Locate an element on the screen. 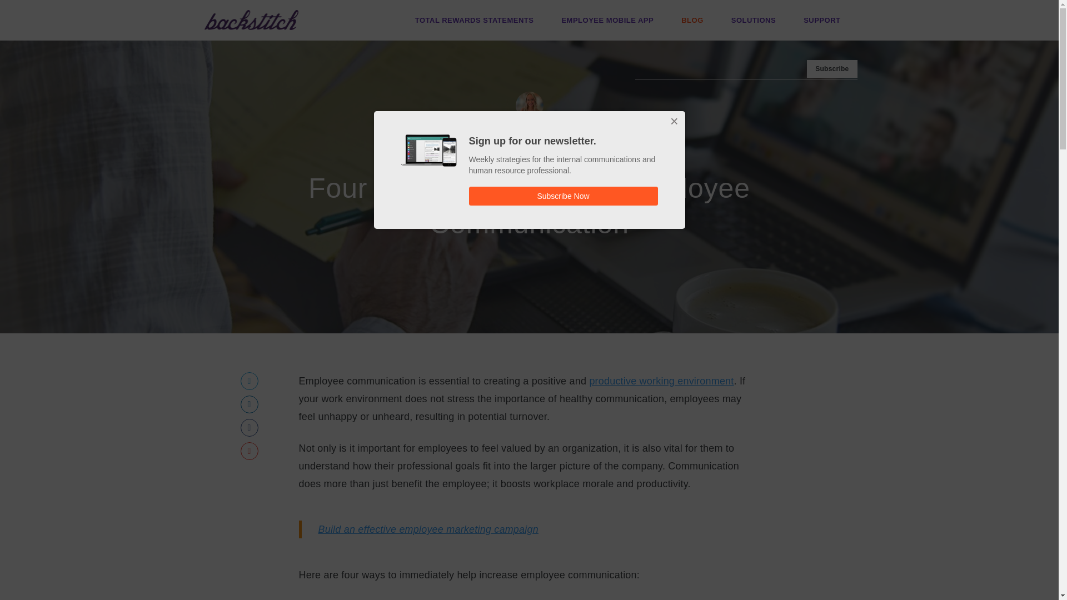 Image resolution: width=1067 pixels, height=600 pixels. SUPPORT is located at coordinates (821, 20).